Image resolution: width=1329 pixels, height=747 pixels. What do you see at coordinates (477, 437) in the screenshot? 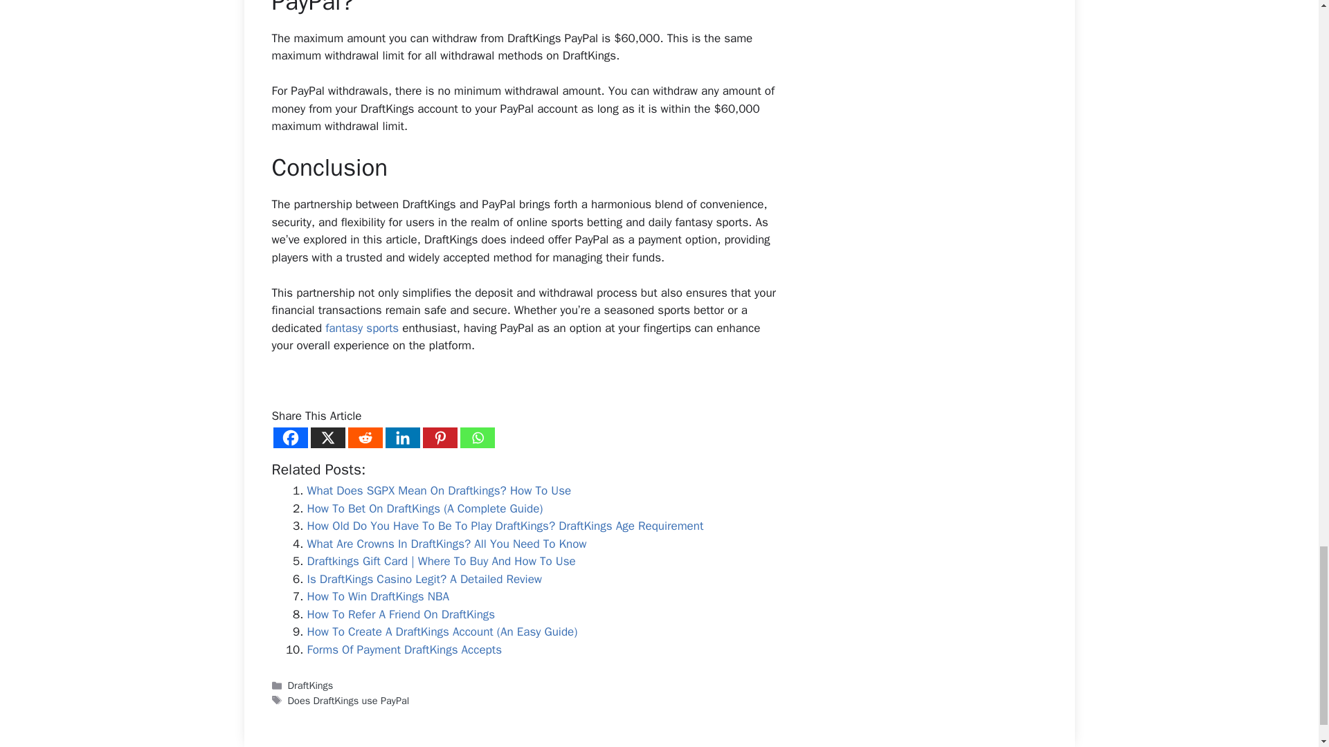
I see `Whatsapp` at bounding box center [477, 437].